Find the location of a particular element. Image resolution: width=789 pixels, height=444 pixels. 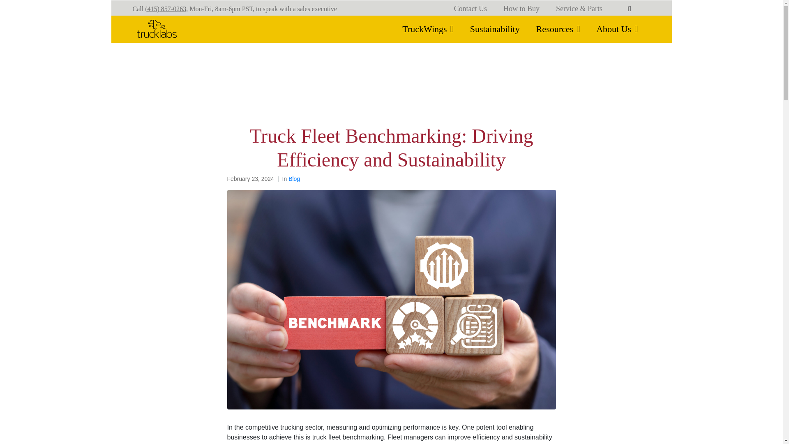

How to Buy is located at coordinates (521, 9).